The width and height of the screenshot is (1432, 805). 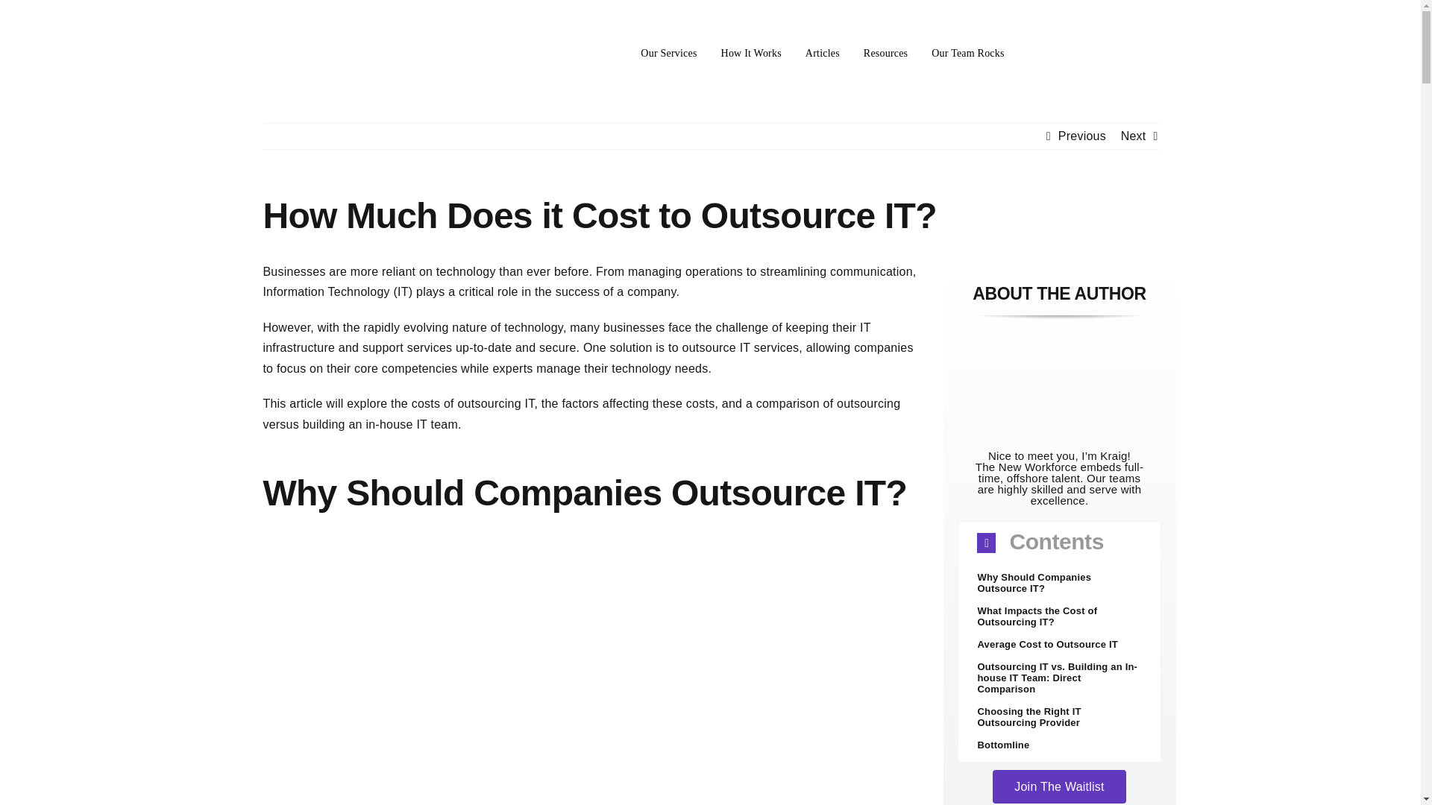 What do you see at coordinates (752, 54) in the screenshot?
I see `How It Works` at bounding box center [752, 54].